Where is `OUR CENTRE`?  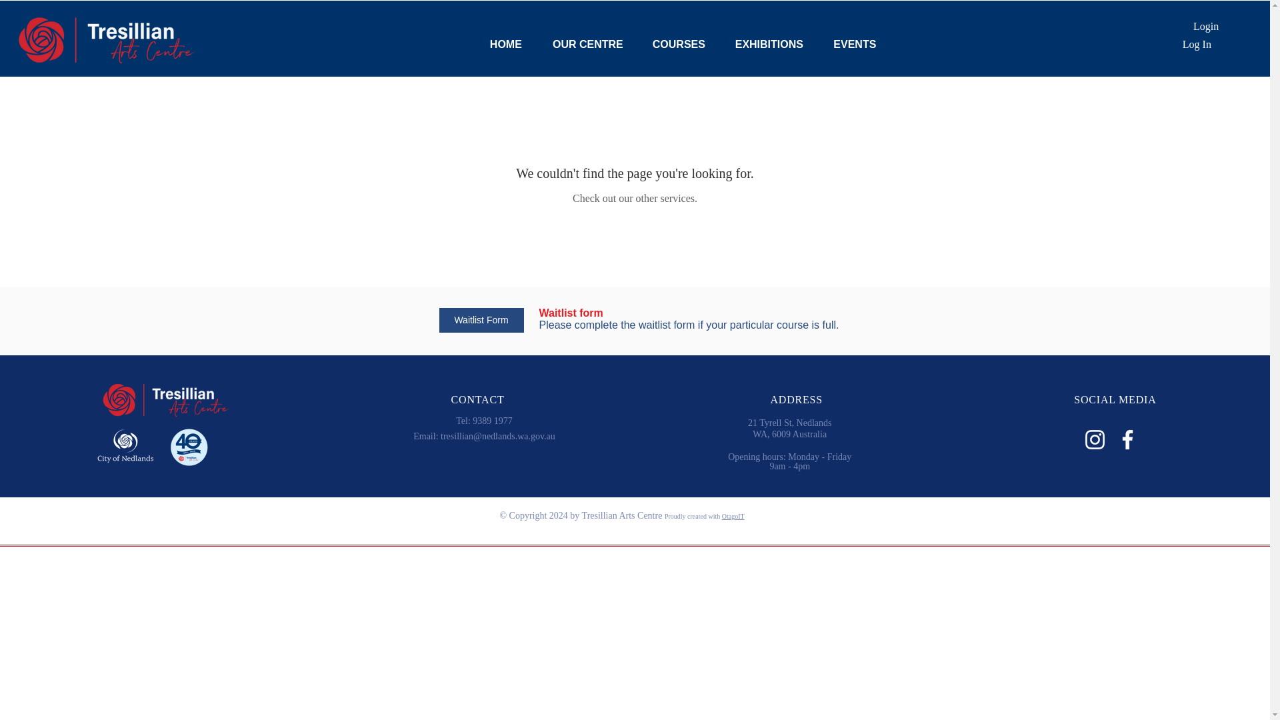 OUR CENTRE is located at coordinates (587, 44).